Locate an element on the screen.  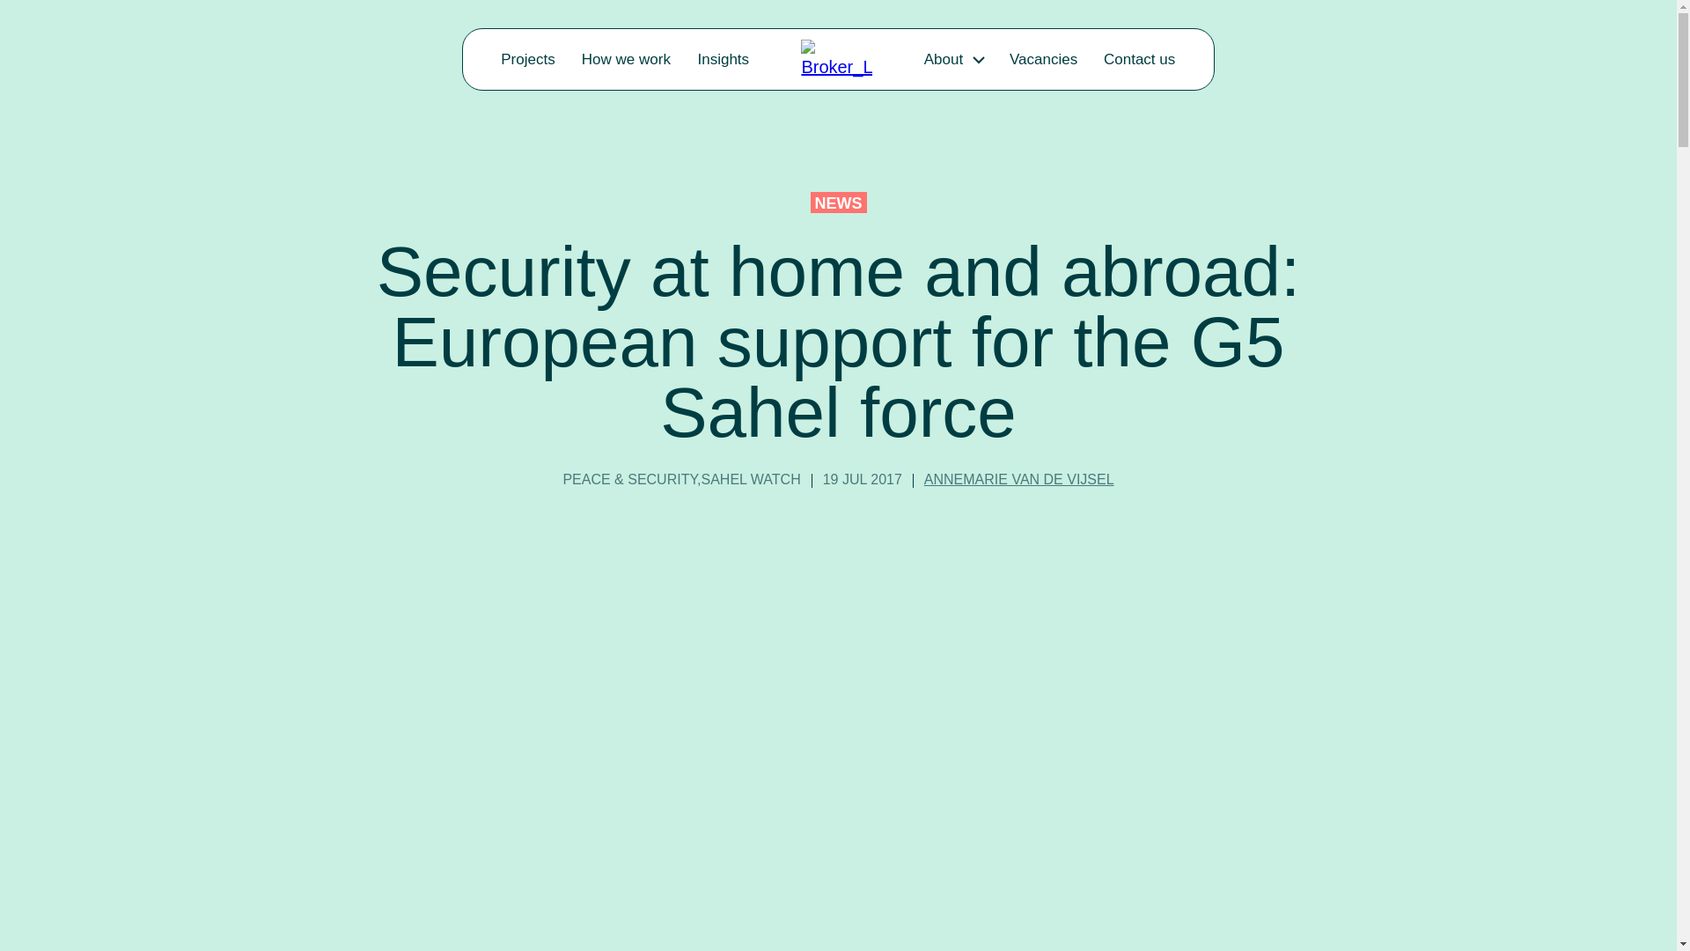
About is located at coordinates (943, 60).